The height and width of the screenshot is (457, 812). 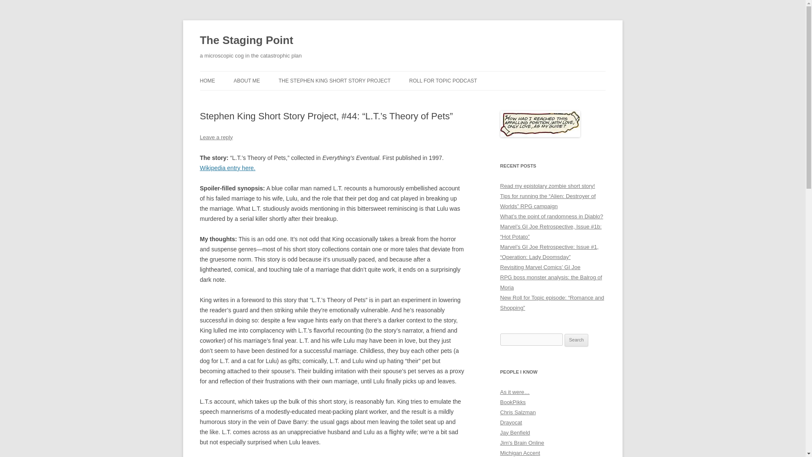 What do you see at coordinates (515, 432) in the screenshot?
I see `Jay Benfield` at bounding box center [515, 432].